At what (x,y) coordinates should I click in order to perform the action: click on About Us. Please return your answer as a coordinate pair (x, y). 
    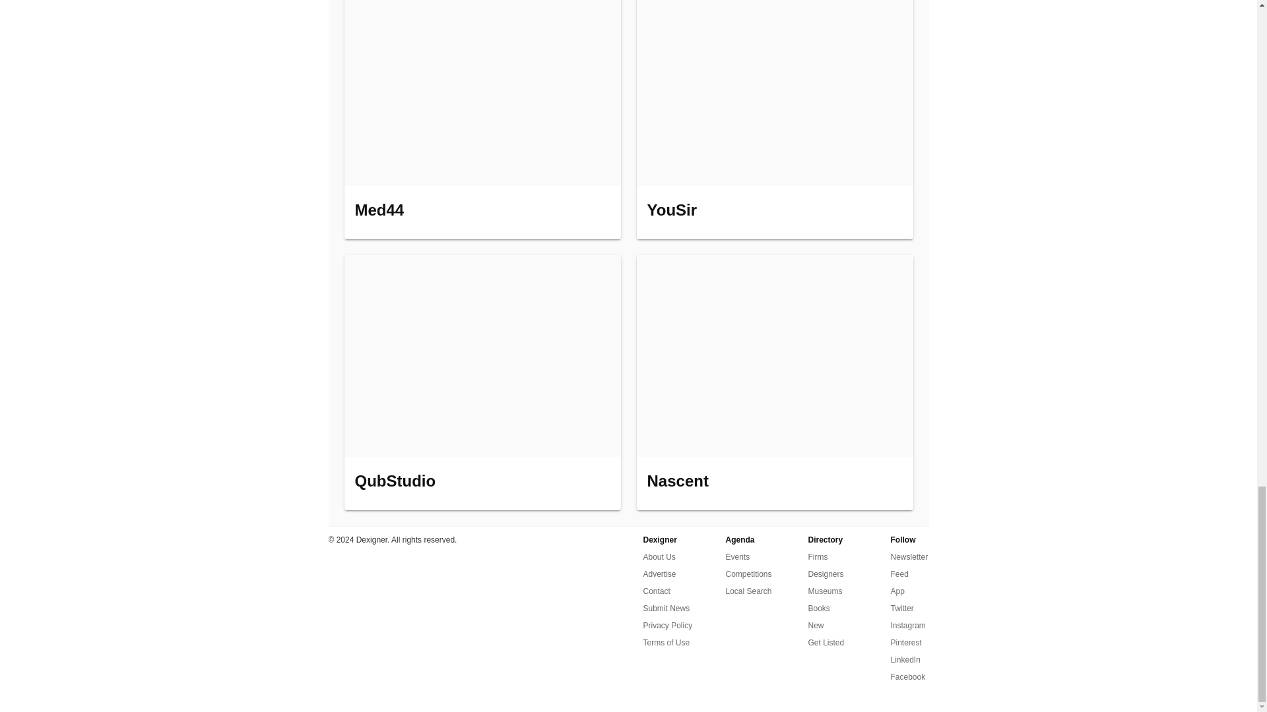
    Looking at the image, I should click on (659, 556).